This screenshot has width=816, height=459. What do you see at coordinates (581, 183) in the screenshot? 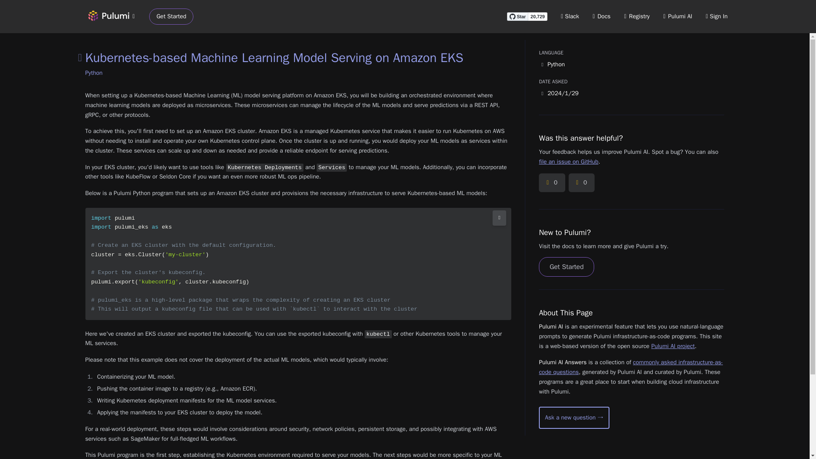
I see `Downvote this answer` at bounding box center [581, 183].